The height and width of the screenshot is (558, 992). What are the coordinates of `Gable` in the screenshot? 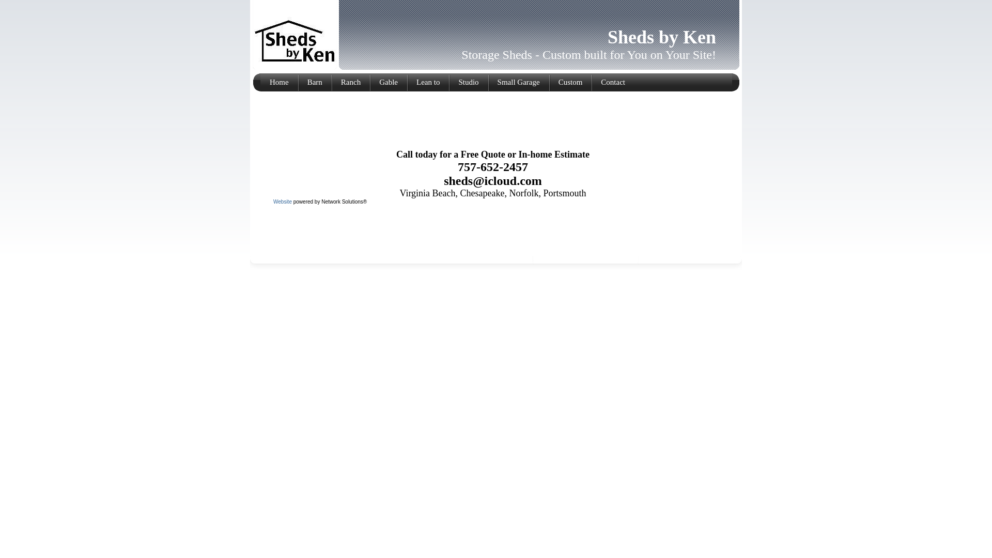 It's located at (389, 82).